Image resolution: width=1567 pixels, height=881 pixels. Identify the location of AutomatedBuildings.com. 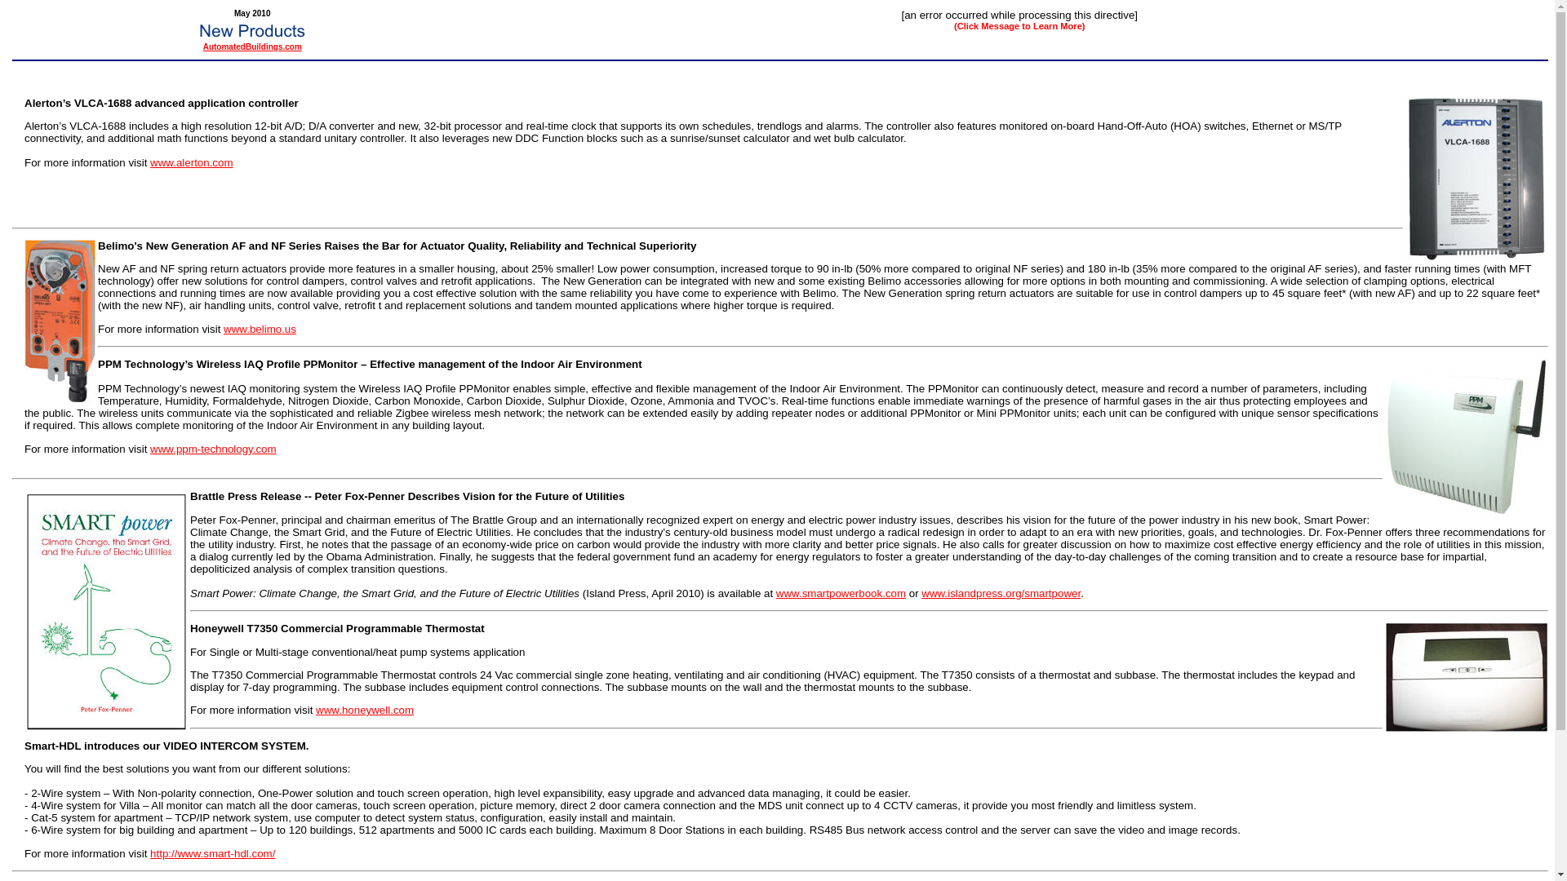
(253, 46).